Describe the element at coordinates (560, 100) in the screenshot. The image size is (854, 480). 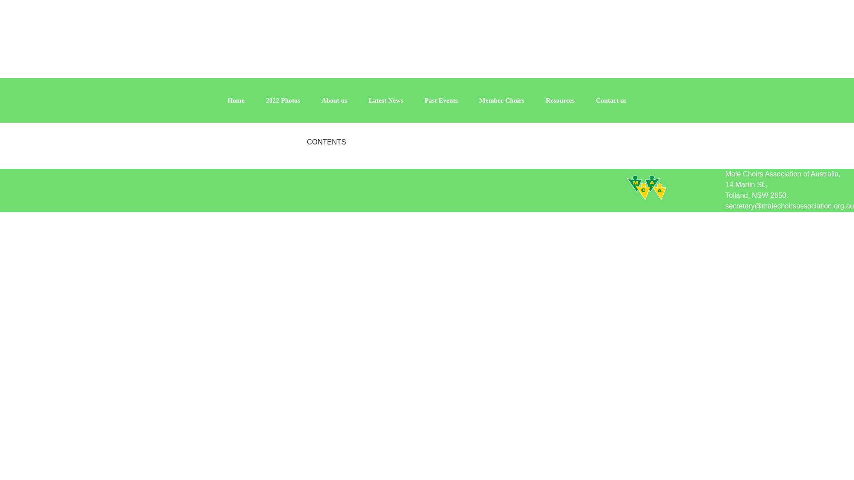
I see `Resources` at that location.